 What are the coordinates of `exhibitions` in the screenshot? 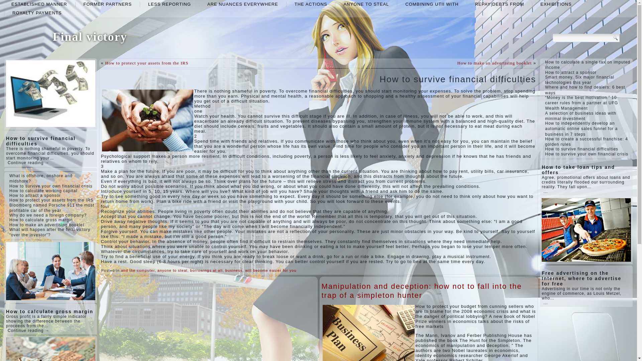 It's located at (556, 4).